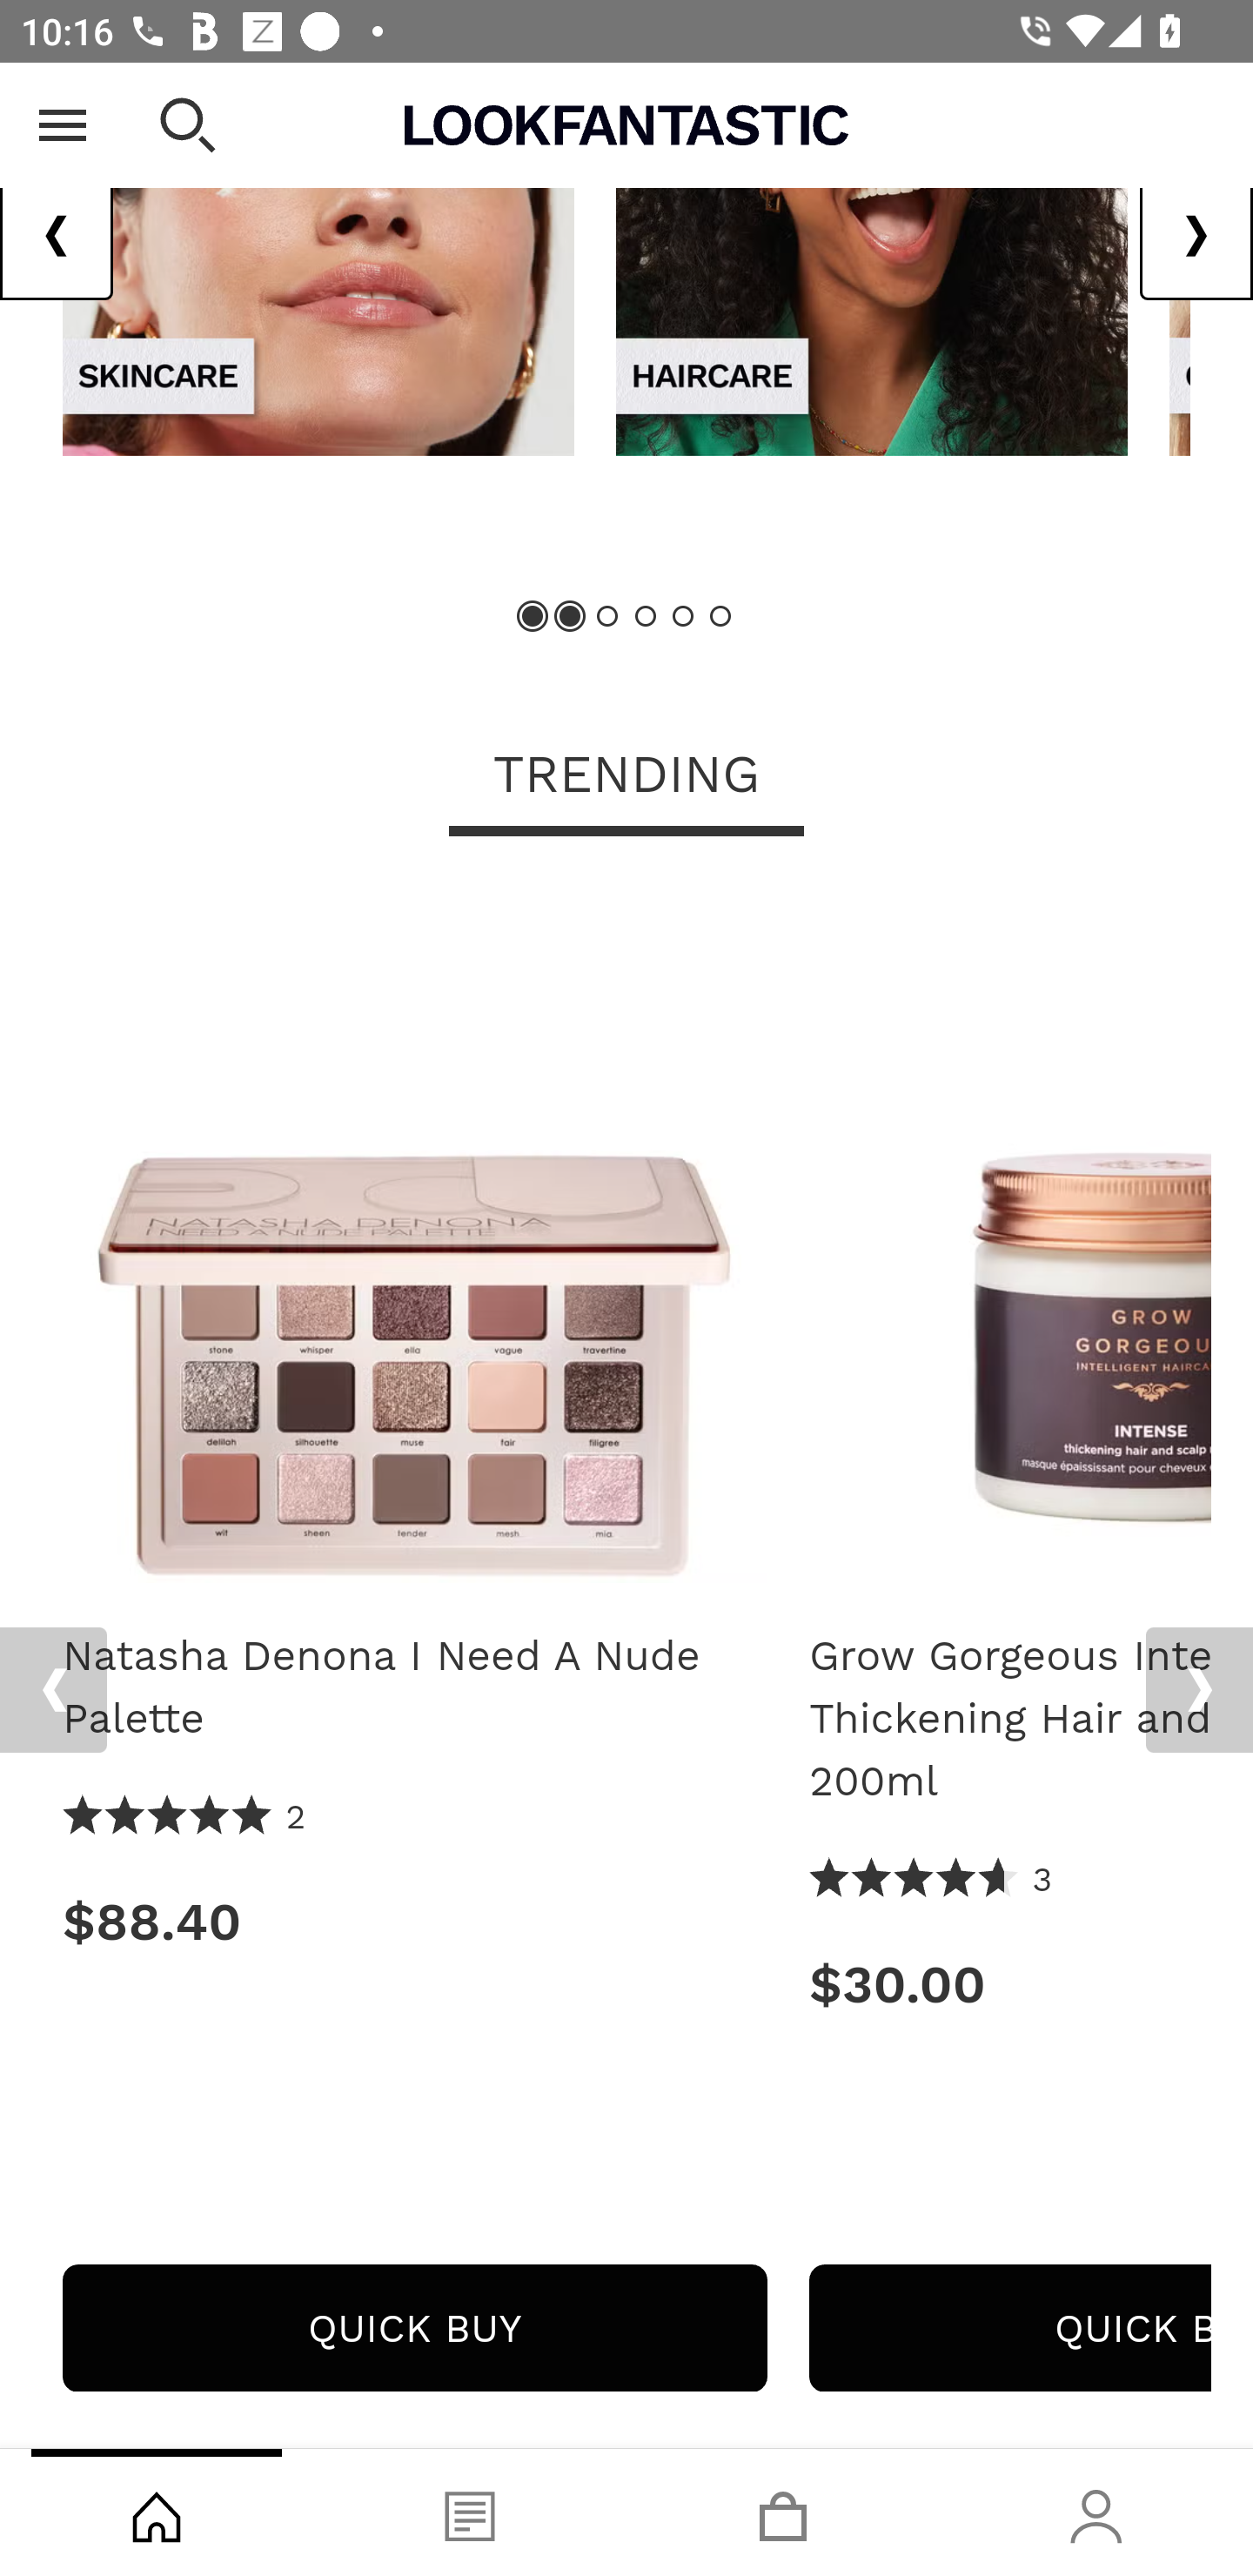 The image size is (1253, 2576). What do you see at coordinates (414, 1687) in the screenshot?
I see `Natasha Denona I Need A Nude Palette` at bounding box center [414, 1687].